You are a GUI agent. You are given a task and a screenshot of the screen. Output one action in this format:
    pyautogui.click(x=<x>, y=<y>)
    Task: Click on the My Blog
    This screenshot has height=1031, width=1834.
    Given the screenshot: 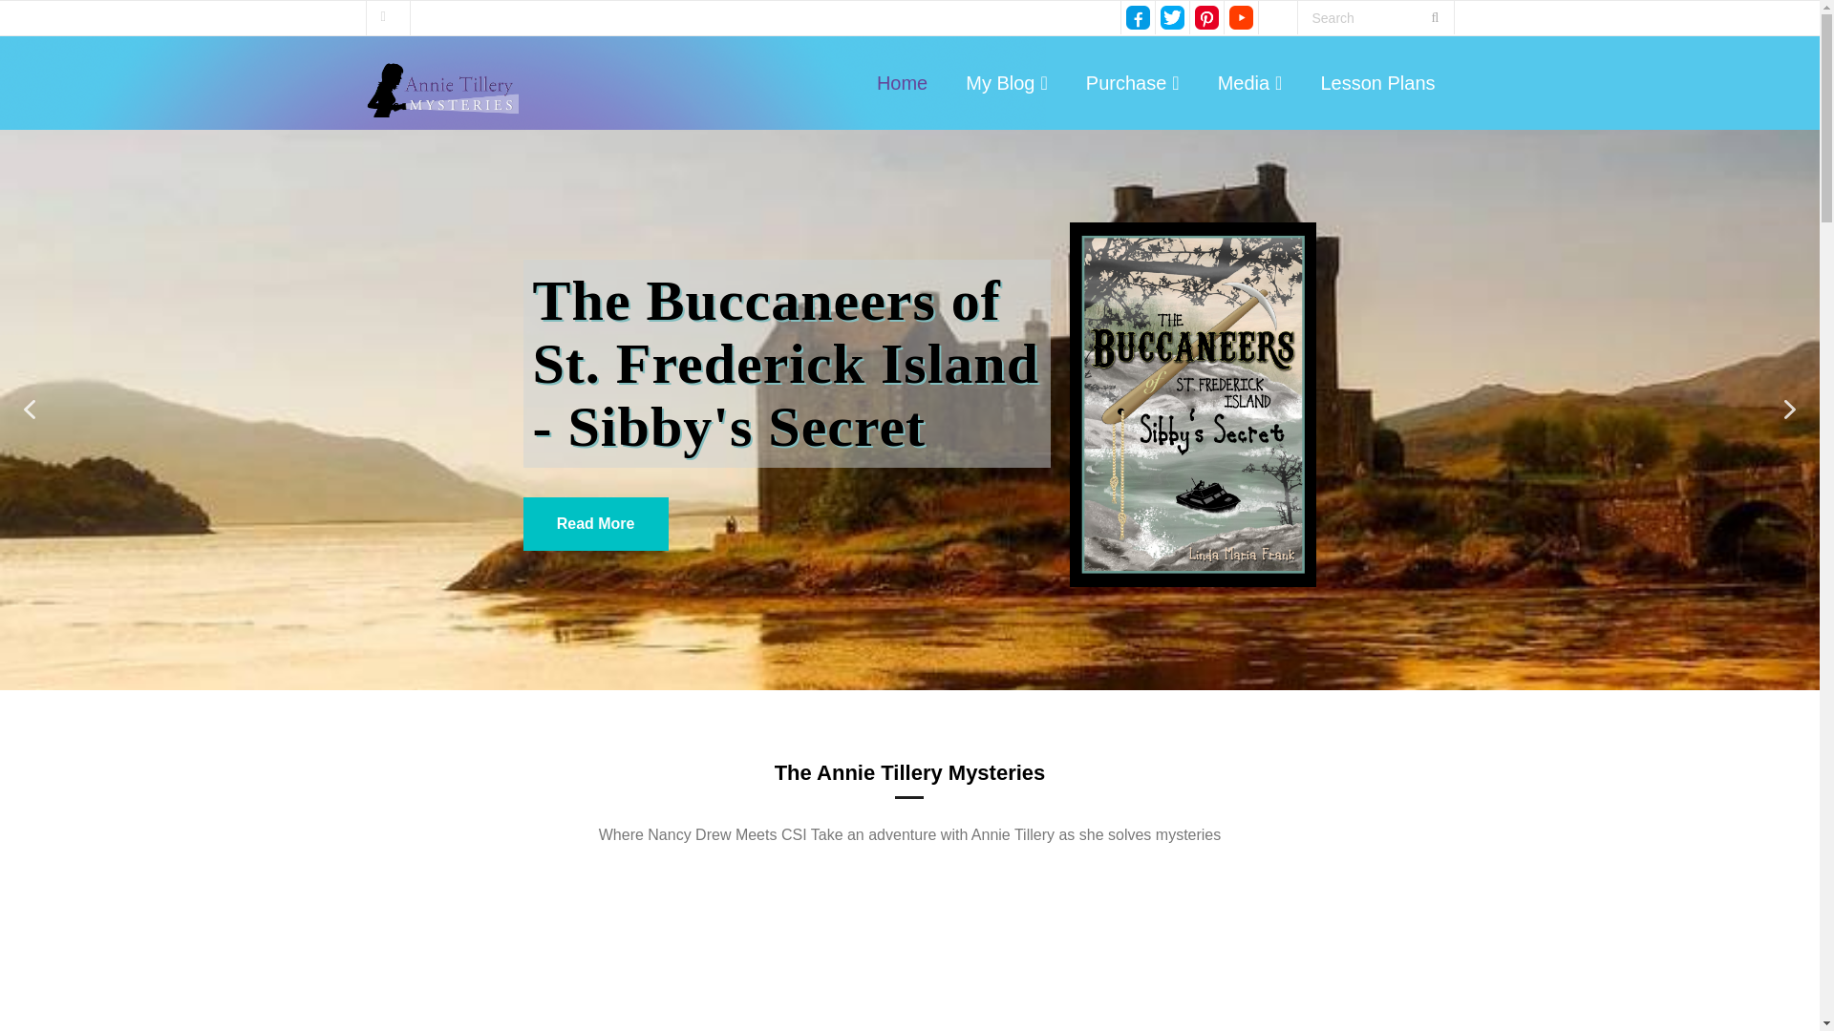 What is the action you would take?
    pyautogui.click(x=1007, y=82)
    